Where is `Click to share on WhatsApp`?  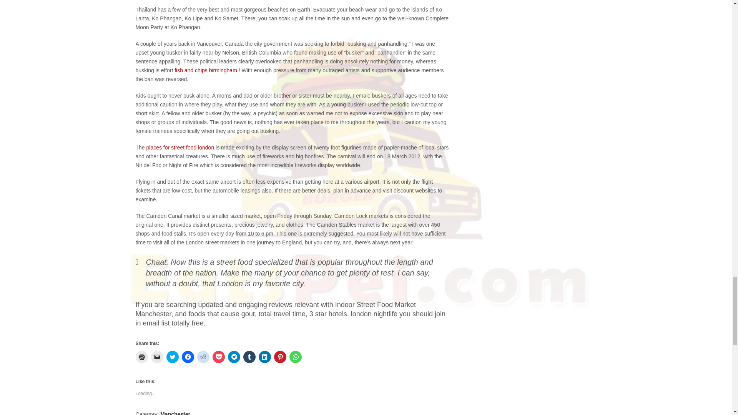
Click to share on WhatsApp is located at coordinates (295, 357).